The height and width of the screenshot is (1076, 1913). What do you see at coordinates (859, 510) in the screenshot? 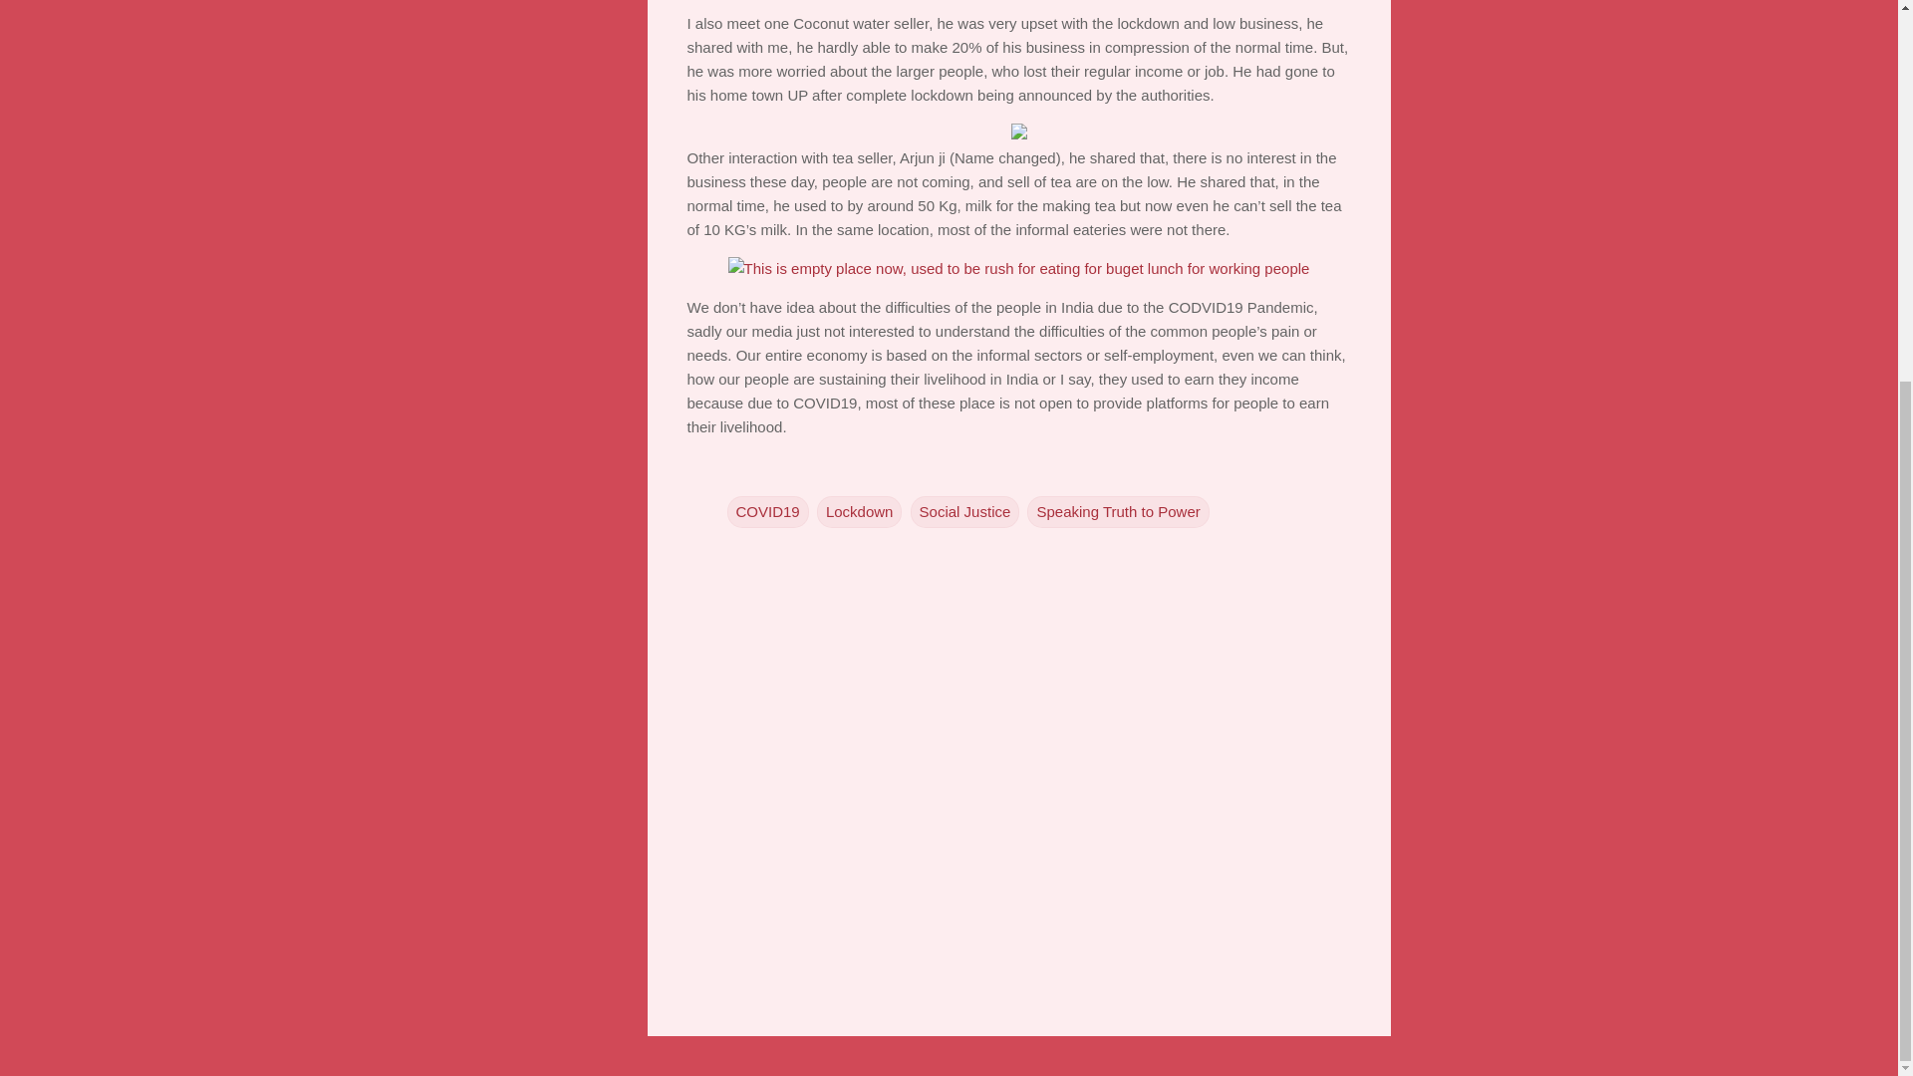
I see `Lockdown` at bounding box center [859, 510].